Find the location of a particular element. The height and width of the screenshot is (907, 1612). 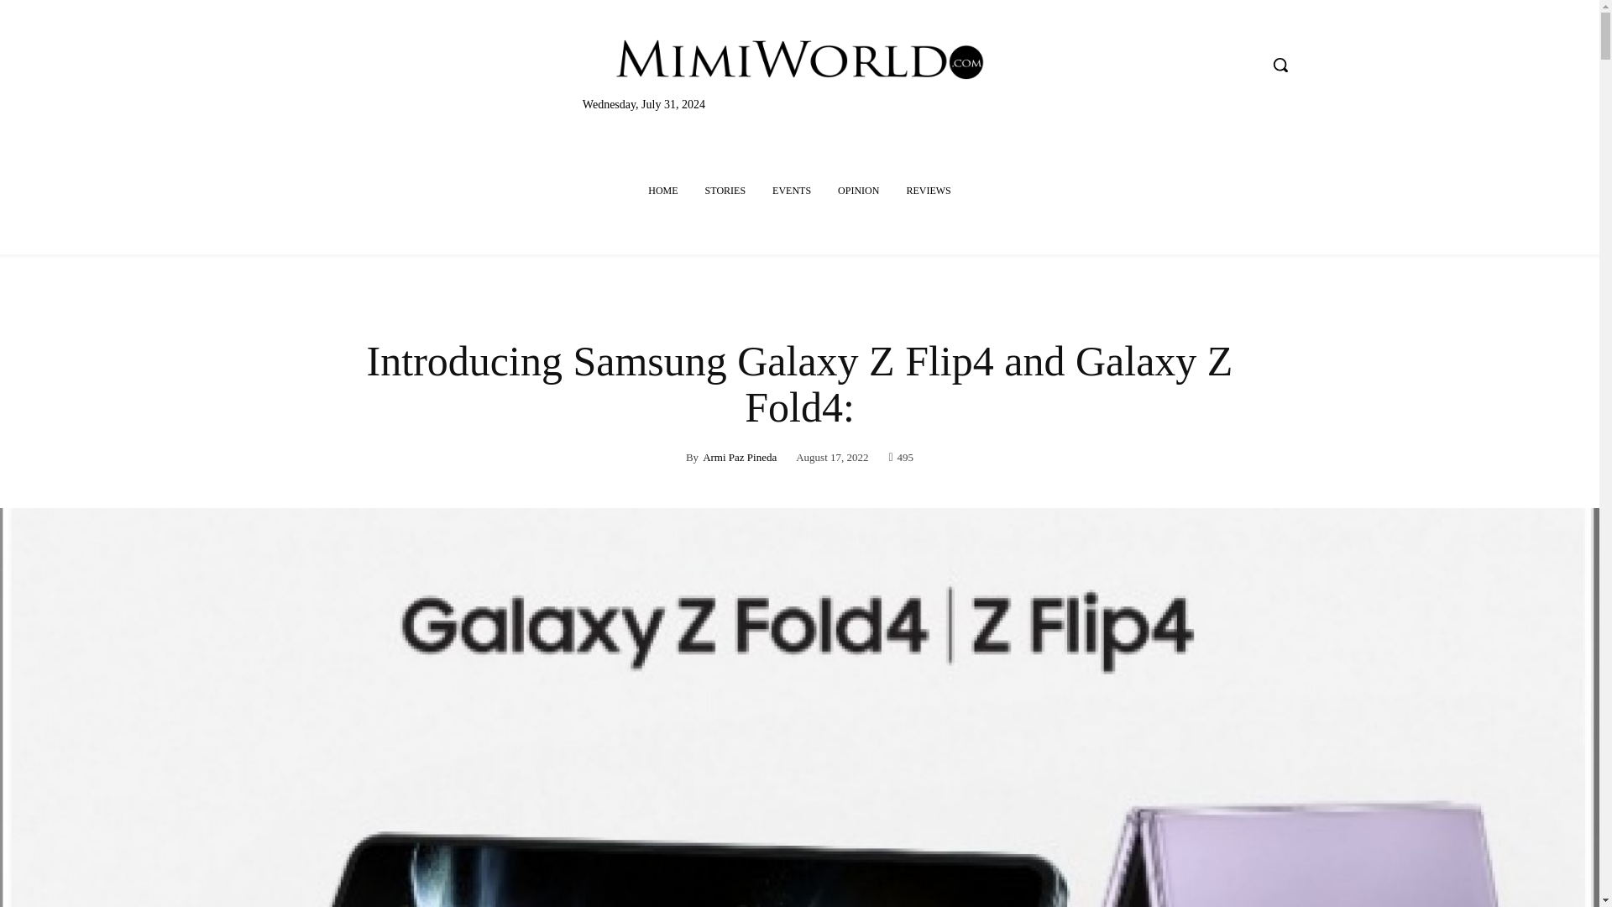

EVENTS is located at coordinates (791, 190).